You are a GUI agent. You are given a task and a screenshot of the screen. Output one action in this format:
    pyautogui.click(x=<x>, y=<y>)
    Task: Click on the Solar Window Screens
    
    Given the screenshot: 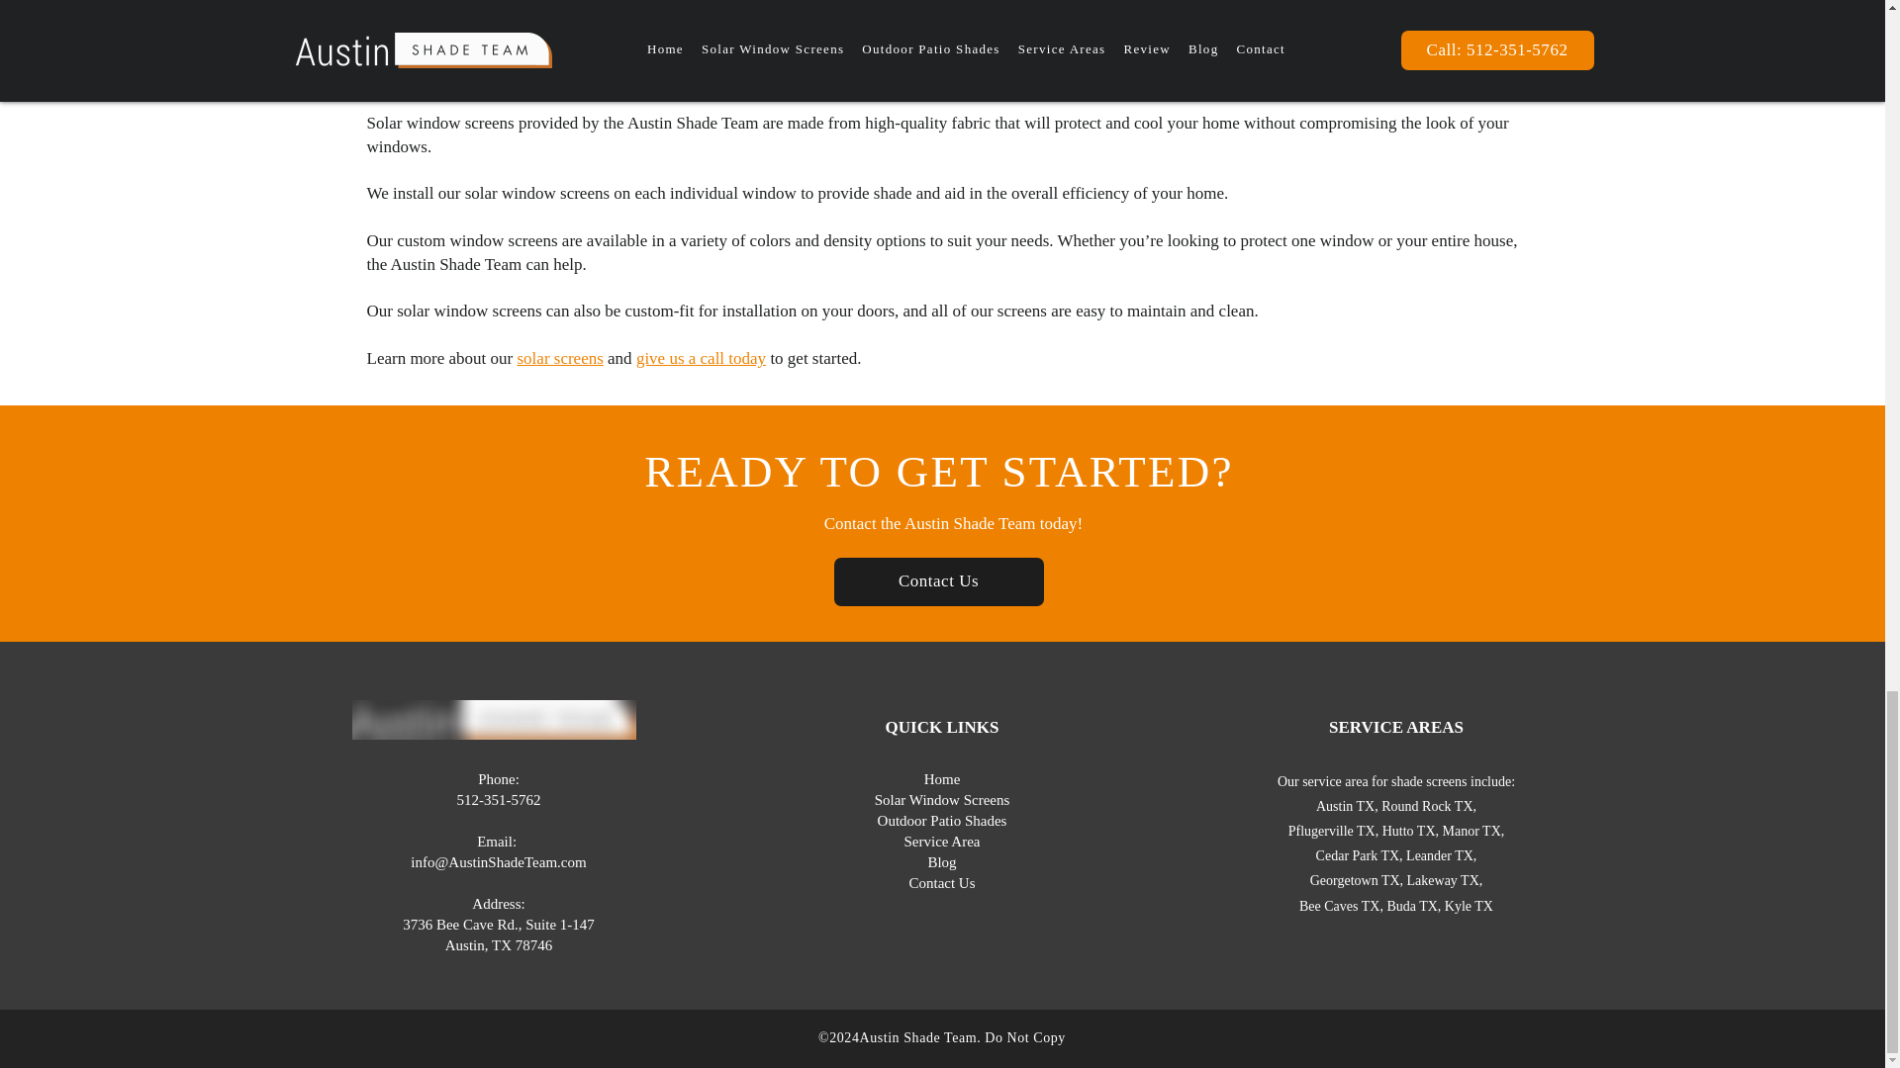 What is the action you would take?
    pyautogui.click(x=942, y=799)
    